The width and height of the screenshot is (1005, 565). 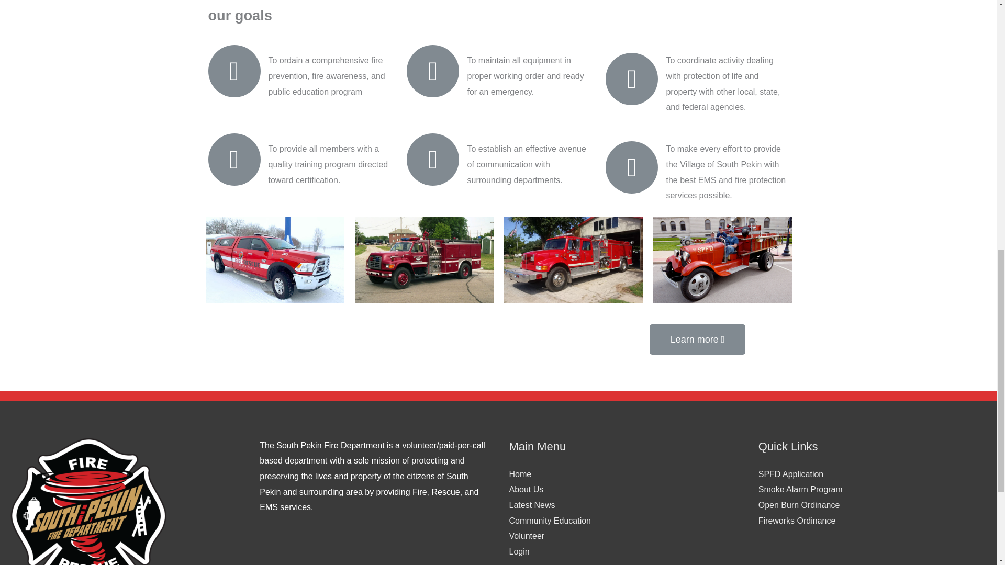 What do you see at coordinates (526, 489) in the screenshot?
I see `About Us` at bounding box center [526, 489].